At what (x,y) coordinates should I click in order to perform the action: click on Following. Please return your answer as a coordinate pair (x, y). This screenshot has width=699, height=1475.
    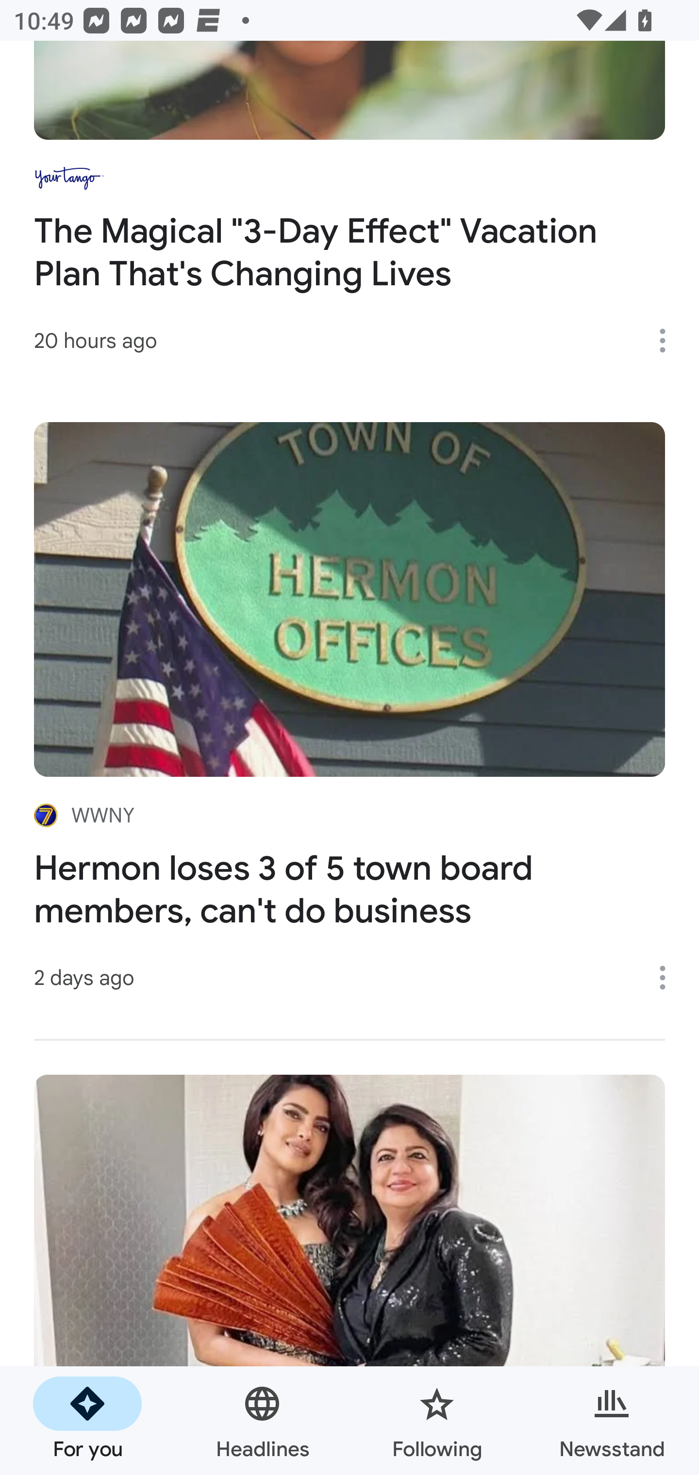
    Looking at the image, I should click on (437, 1421).